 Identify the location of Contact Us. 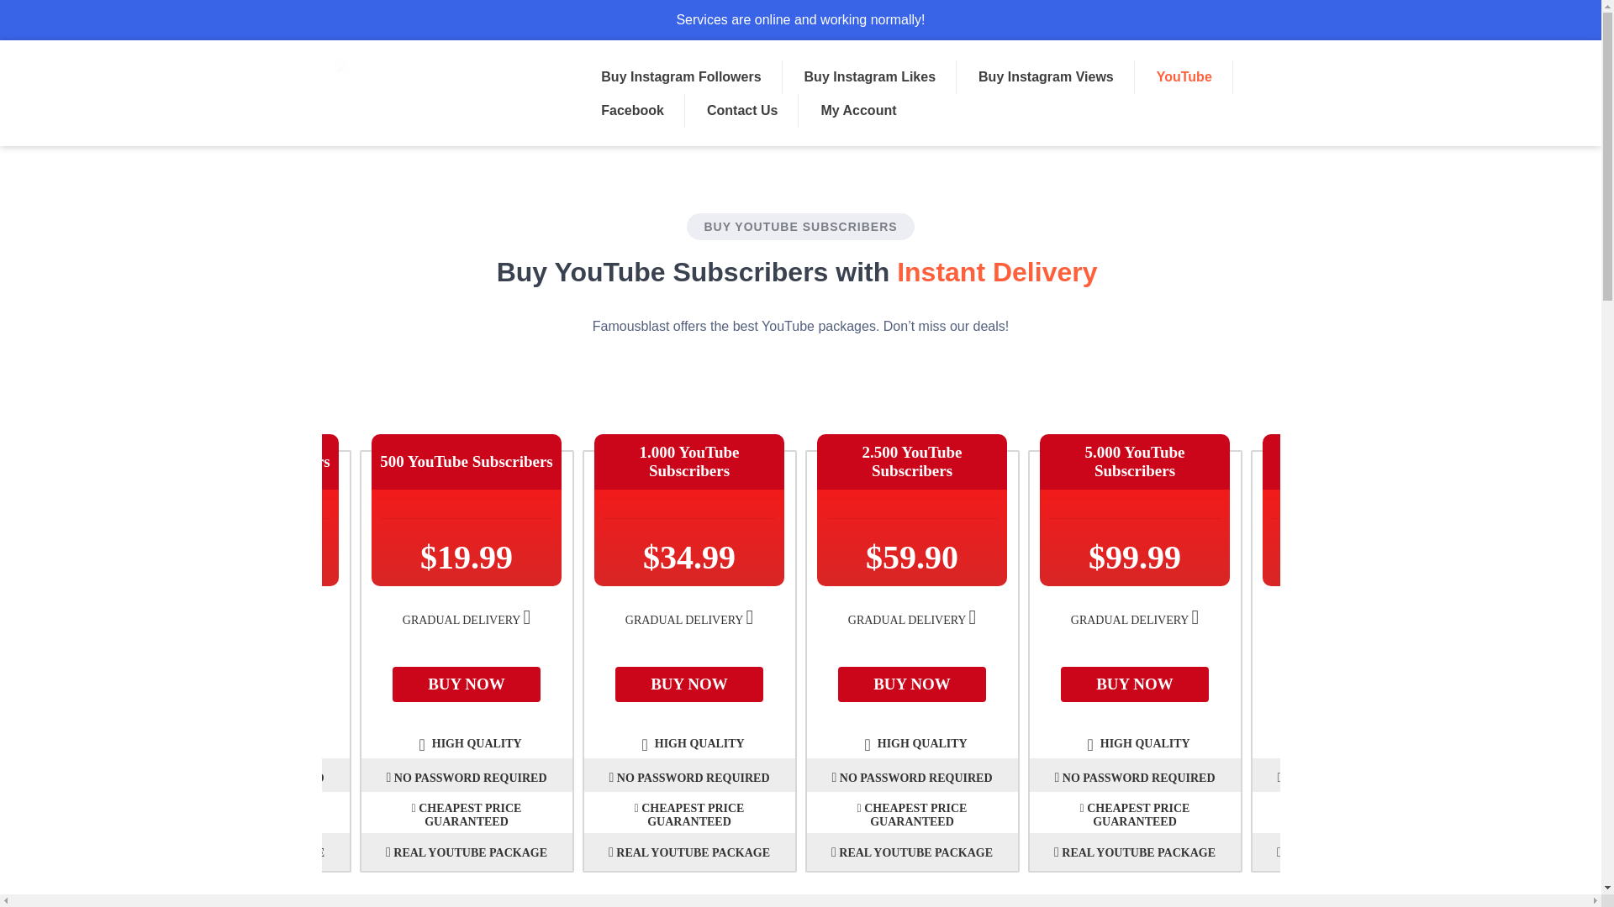
(742, 111).